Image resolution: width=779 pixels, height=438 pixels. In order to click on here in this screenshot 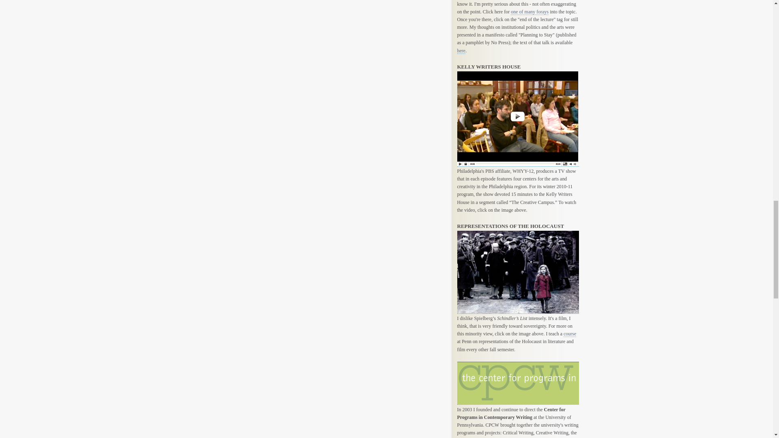, I will do `click(461, 50)`.